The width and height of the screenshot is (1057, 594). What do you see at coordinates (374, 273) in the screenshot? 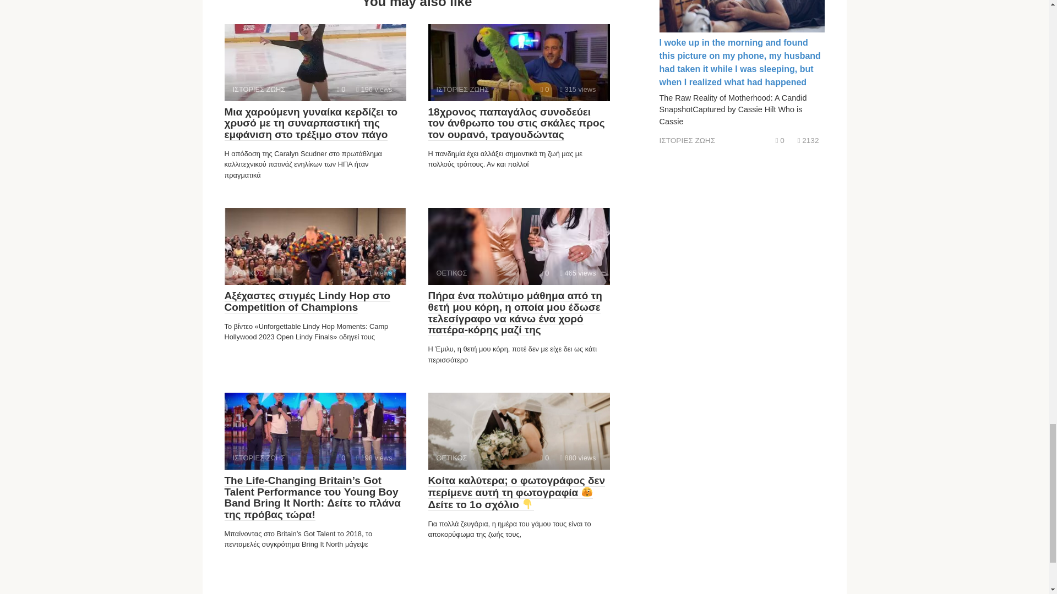
I see `Views` at bounding box center [374, 273].